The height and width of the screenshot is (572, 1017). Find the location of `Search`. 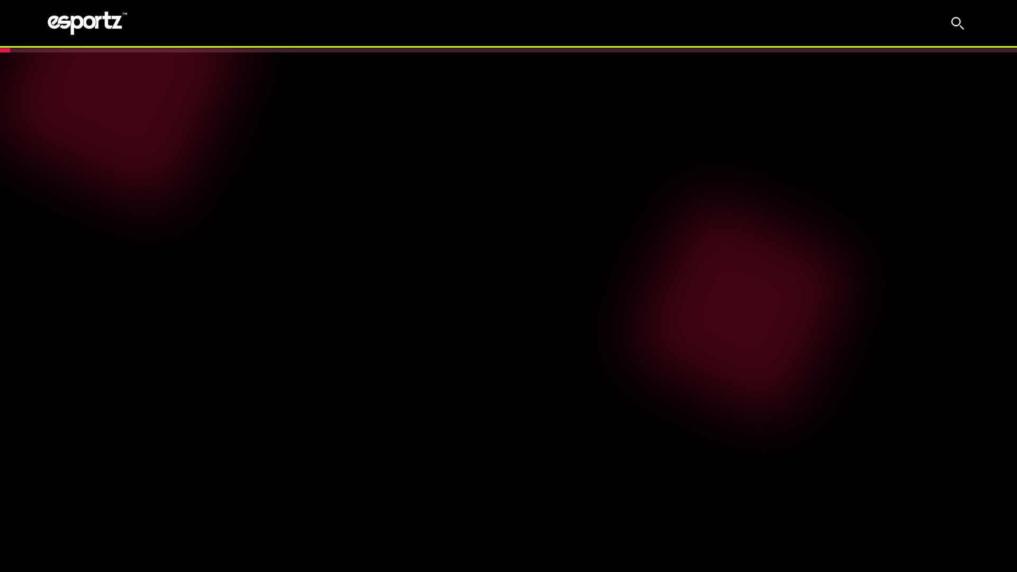

Search is located at coordinates (958, 23).